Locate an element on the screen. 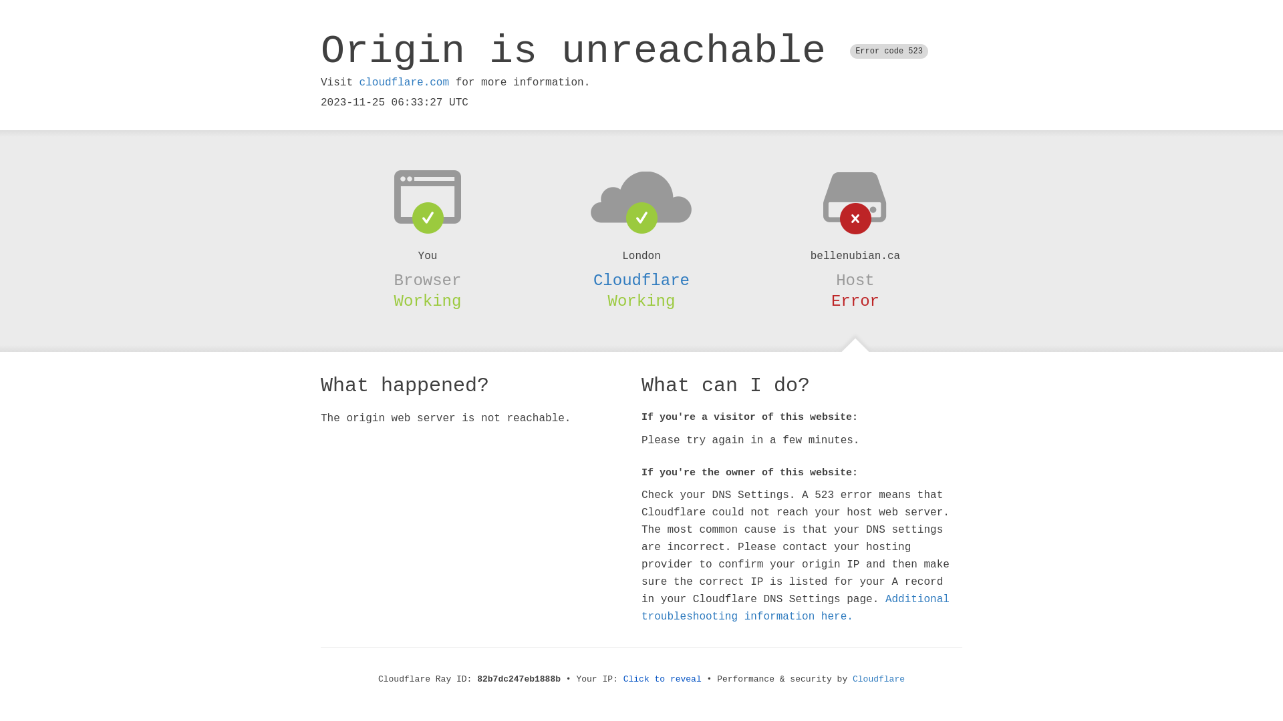  Cloudflare is located at coordinates (879, 680).